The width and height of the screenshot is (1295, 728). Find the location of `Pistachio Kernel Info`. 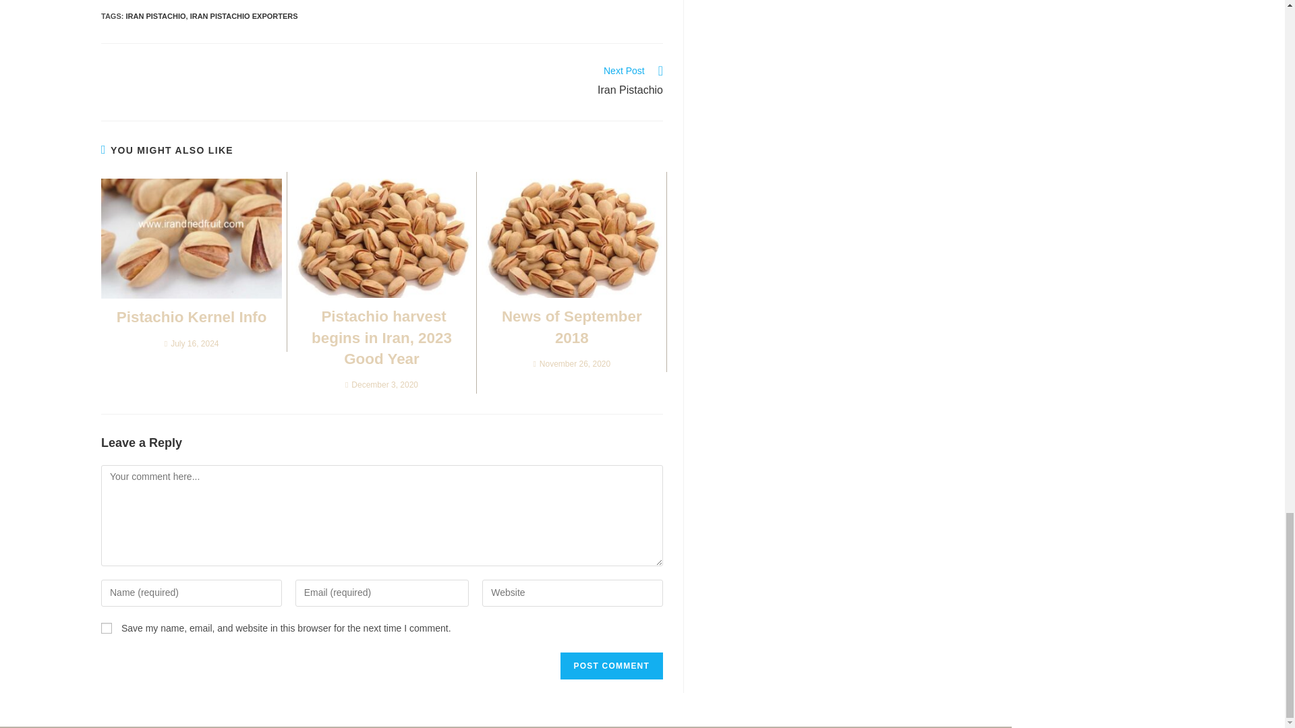

Pistachio Kernel Info is located at coordinates (191, 317).